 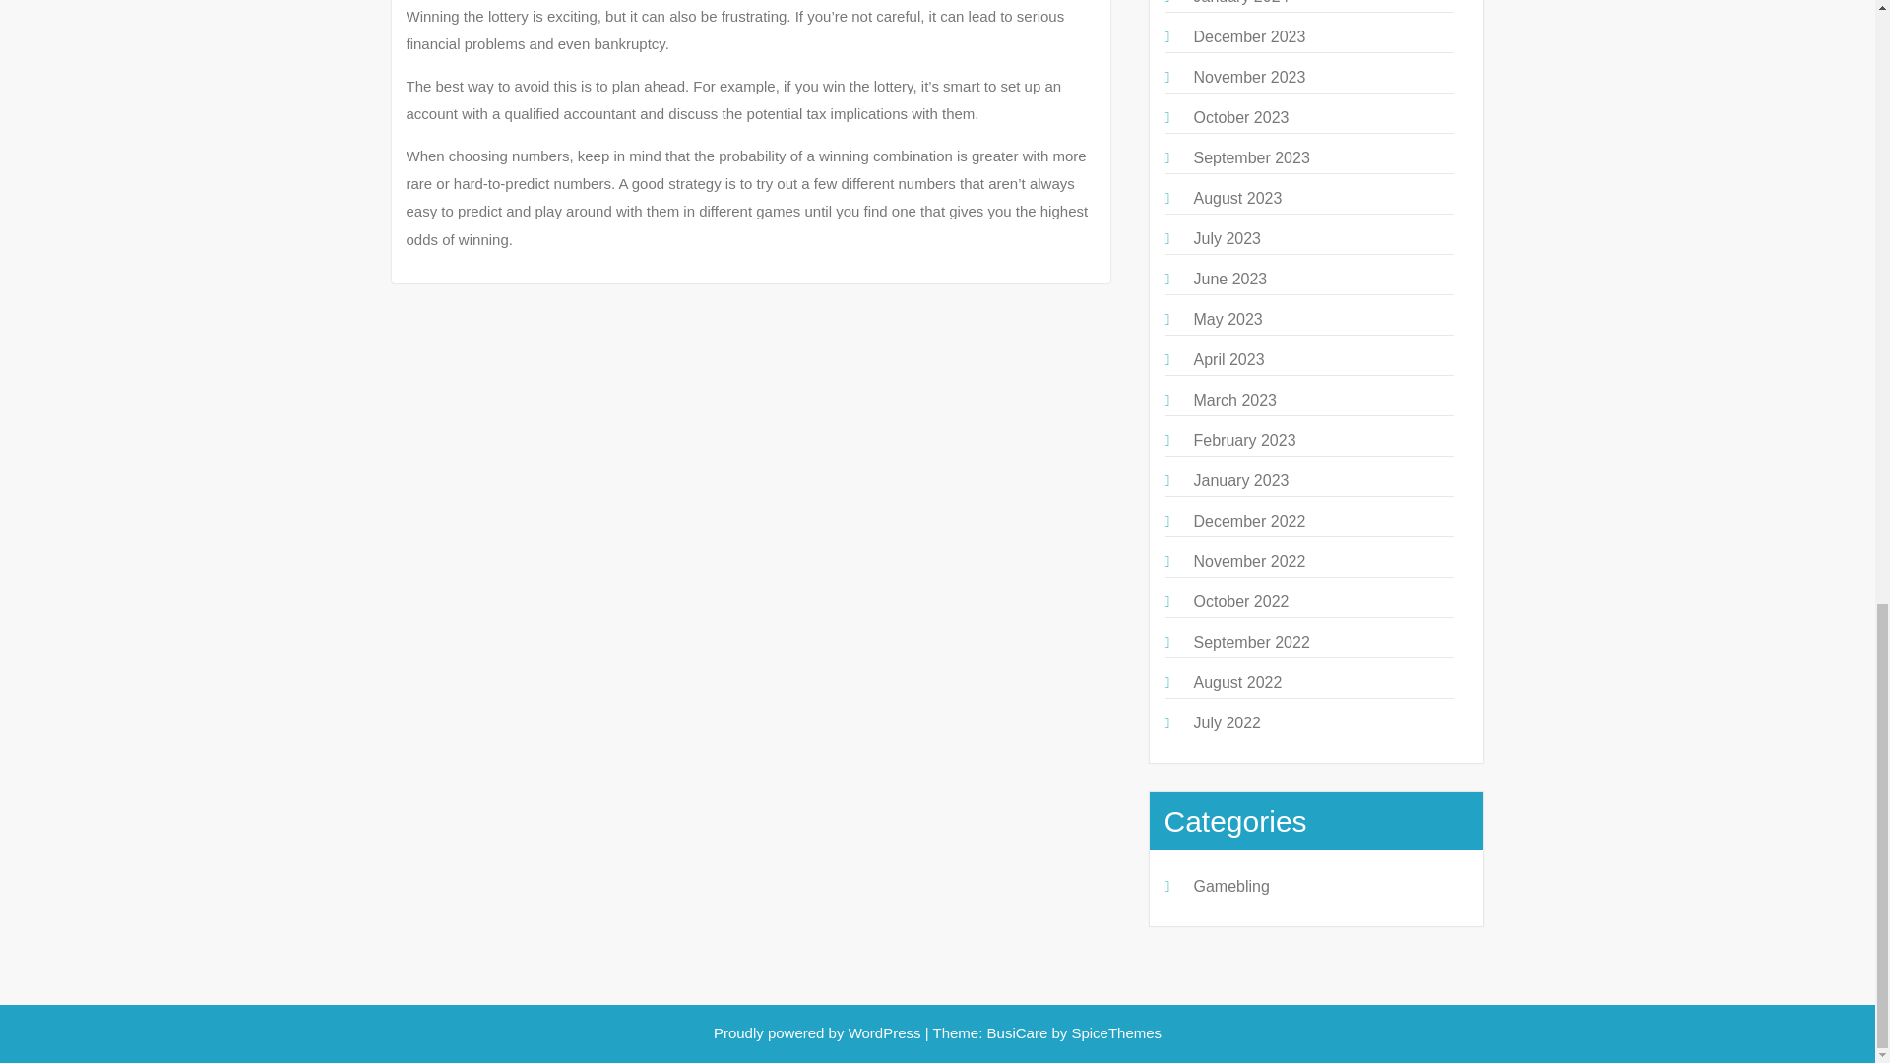 I want to click on October 2023, so click(x=1240, y=118).